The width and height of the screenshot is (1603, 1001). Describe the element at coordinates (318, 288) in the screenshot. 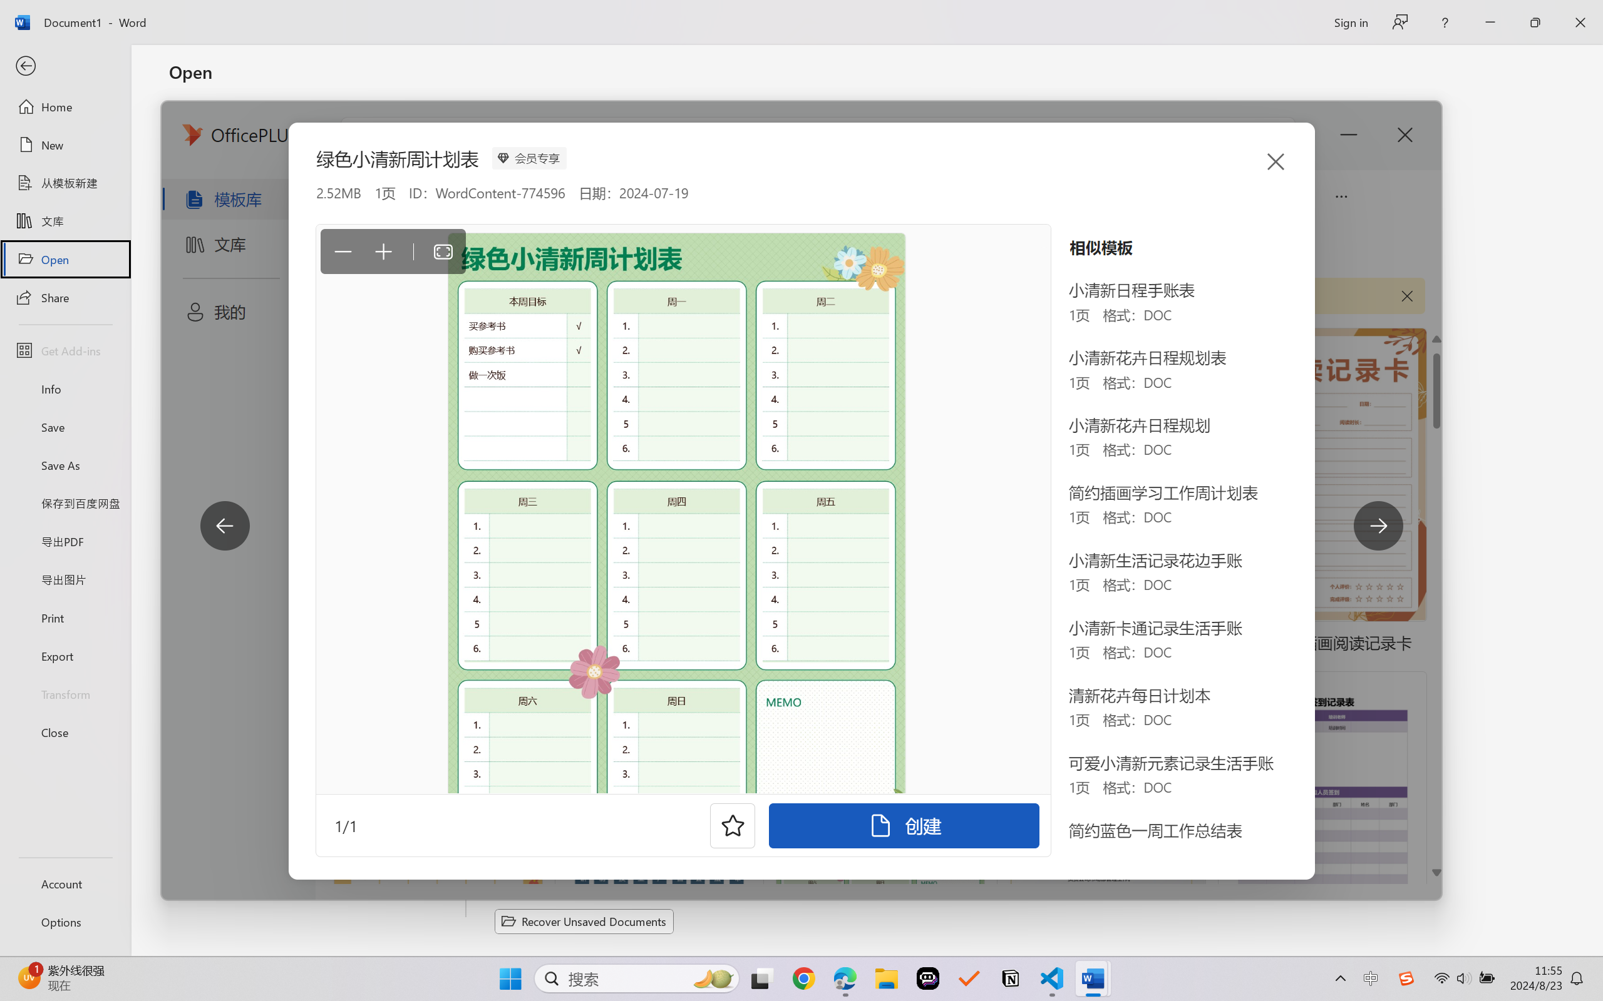

I see `This PC` at that location.